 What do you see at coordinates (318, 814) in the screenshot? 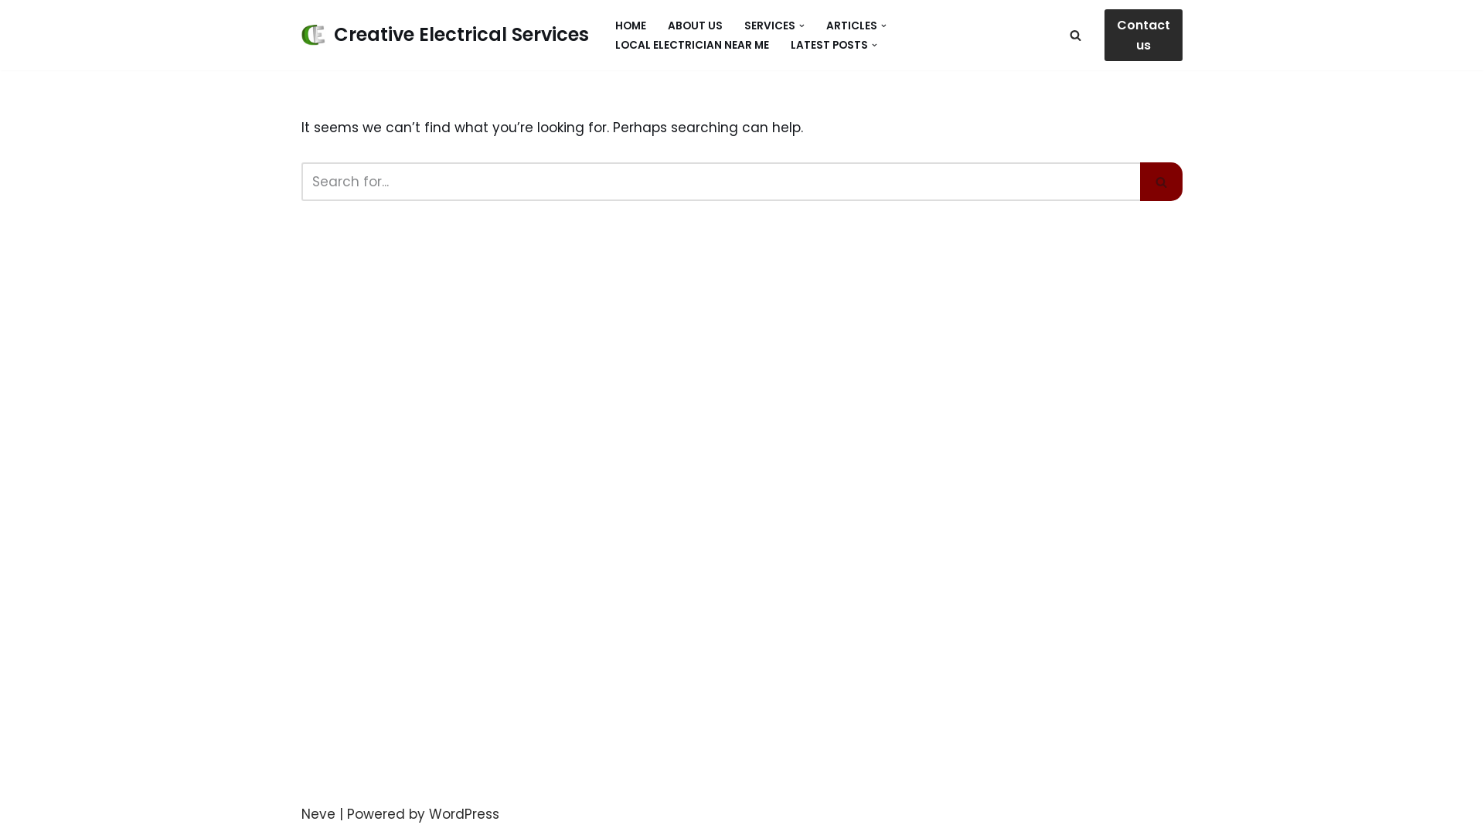
I see `Neve` at bounding box center [318, 814].